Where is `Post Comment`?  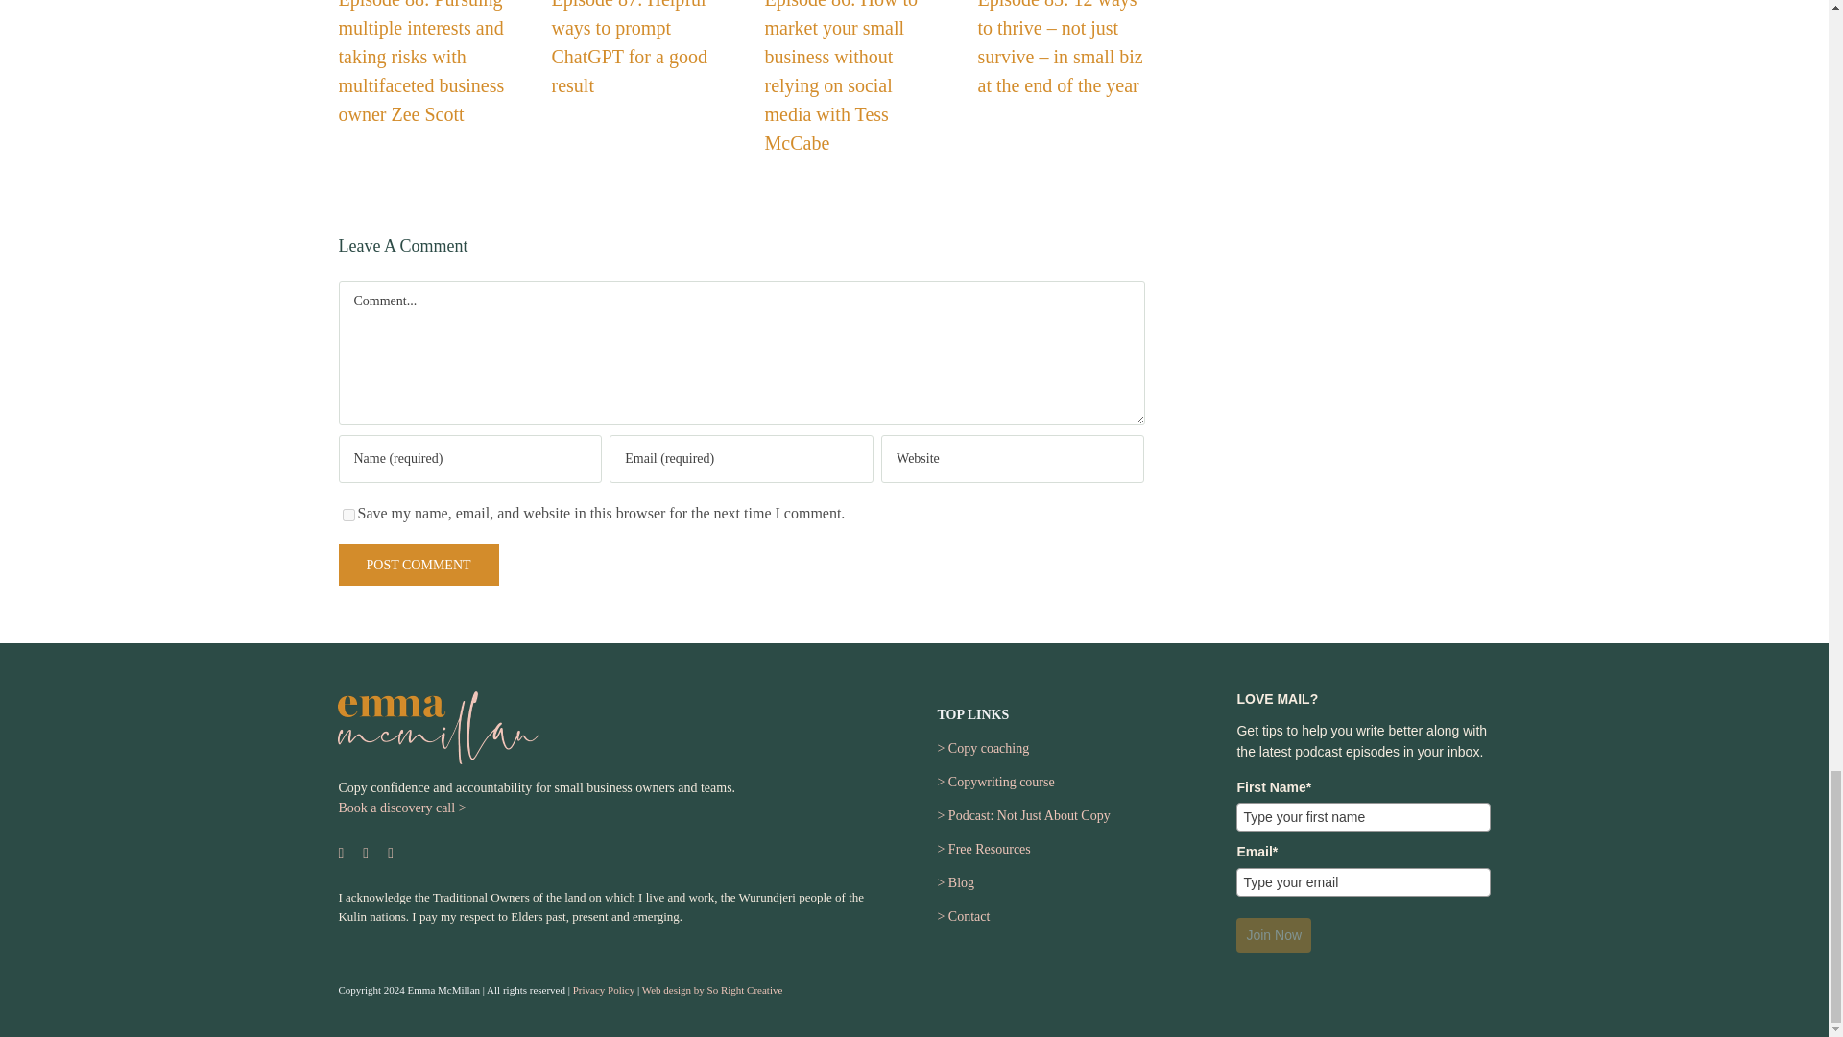 Post Comment is located at coordinates (417, 565).